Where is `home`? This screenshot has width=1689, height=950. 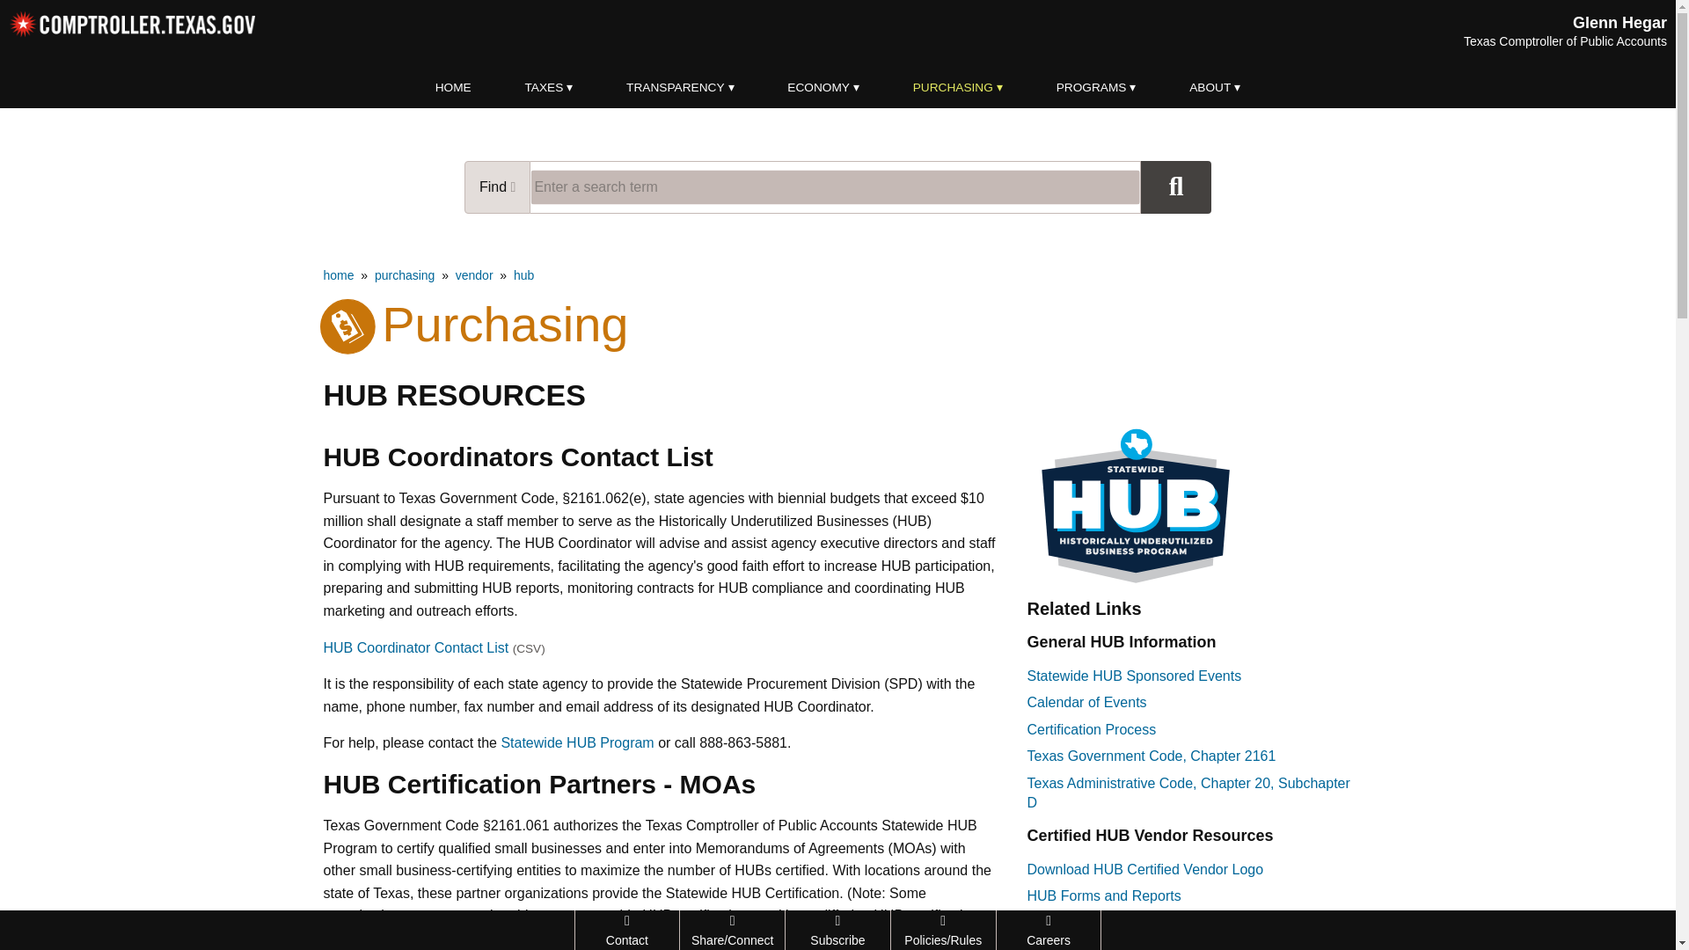 home is located at coordinates (340, 274).